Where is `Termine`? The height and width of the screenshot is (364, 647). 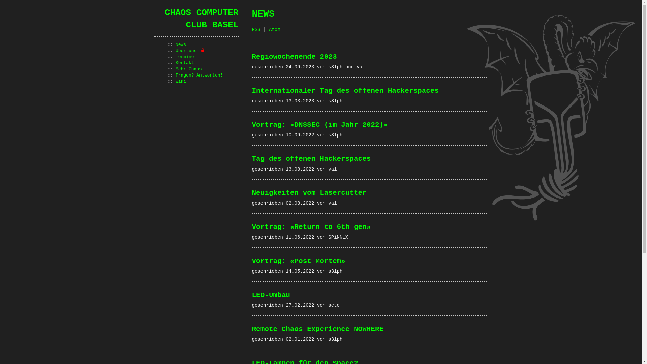 Termine is located at coordinates (185, 57).